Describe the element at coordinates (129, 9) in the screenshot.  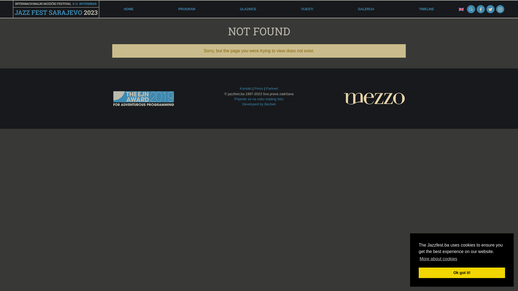
I see `HOME` at that location.